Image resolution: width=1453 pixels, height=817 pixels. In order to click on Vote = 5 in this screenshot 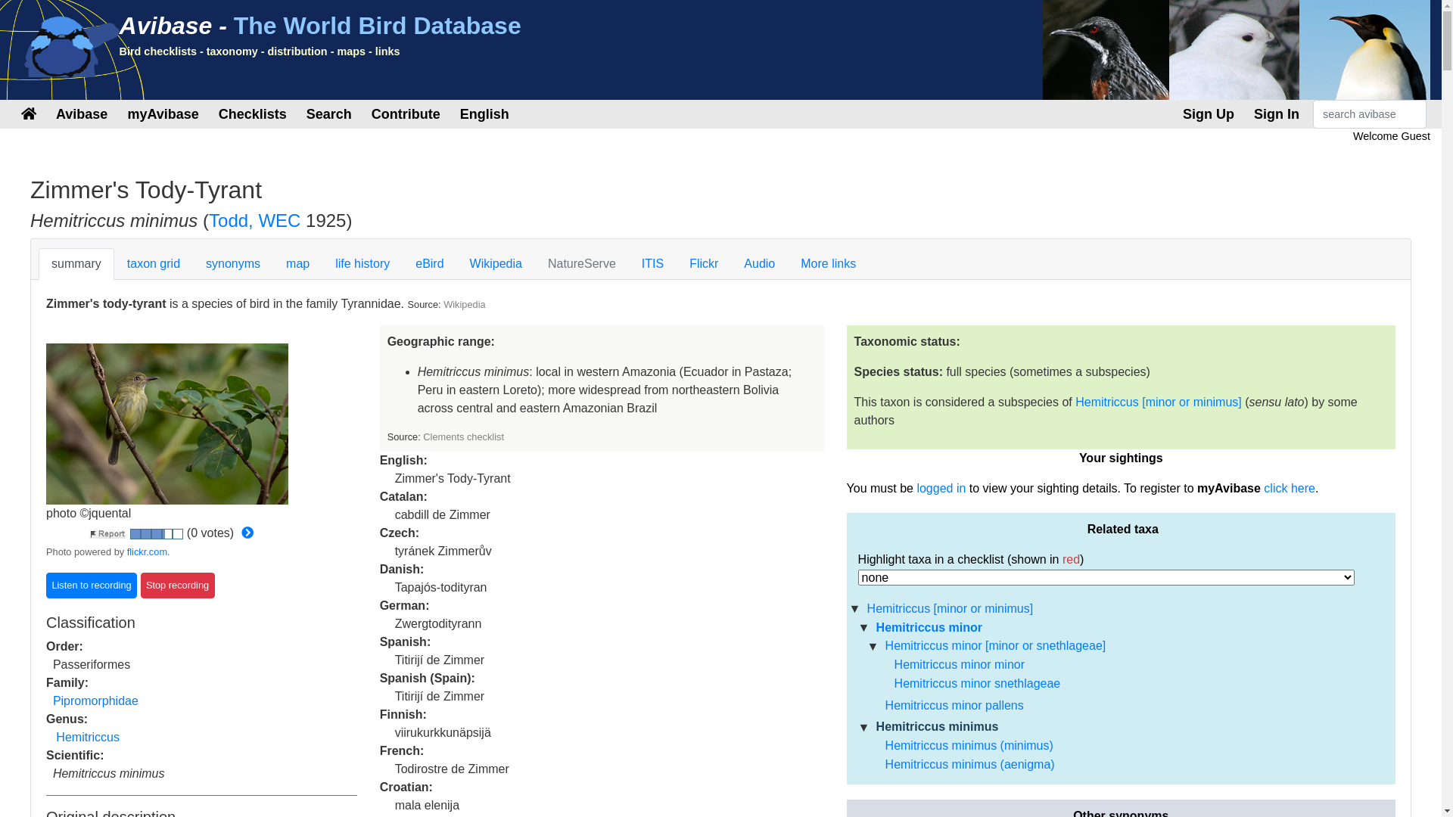, I will do `click(178, 534)`.